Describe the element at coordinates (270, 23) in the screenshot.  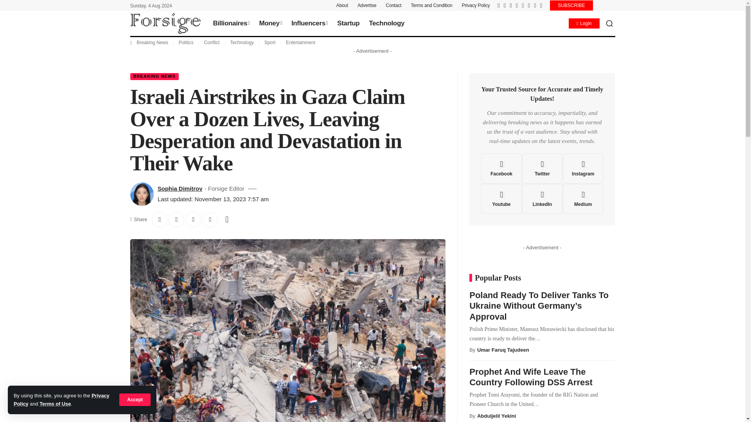
I see `Money` at that location.